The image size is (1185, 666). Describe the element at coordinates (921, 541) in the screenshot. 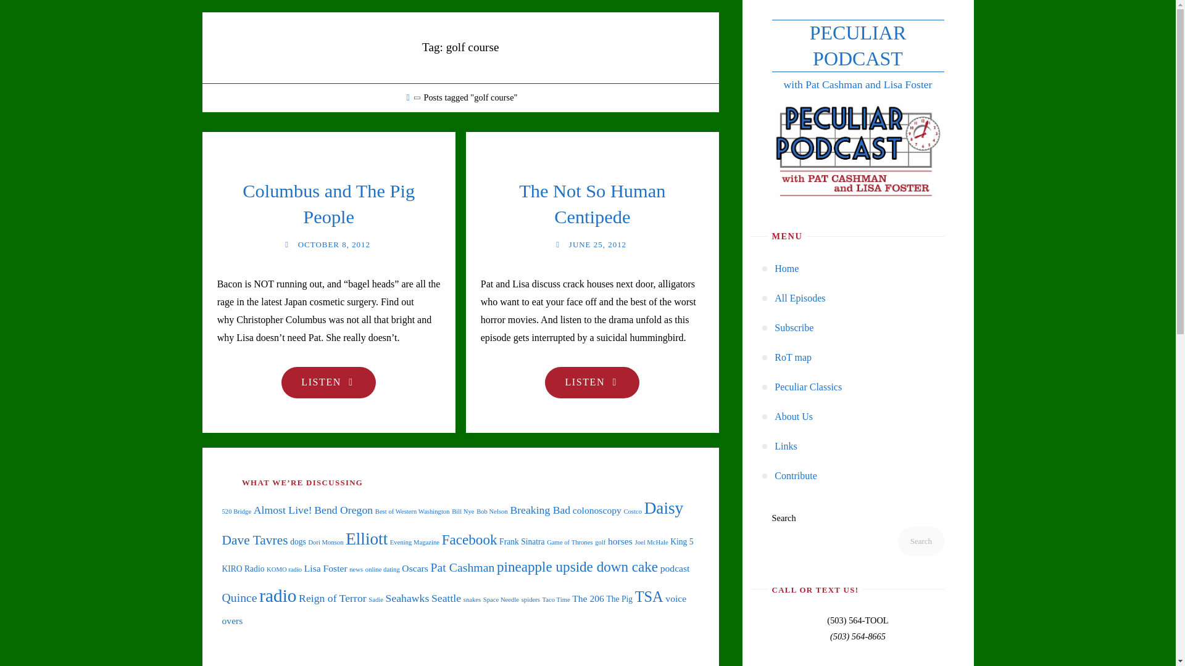

I see `Subscribe` at that location.